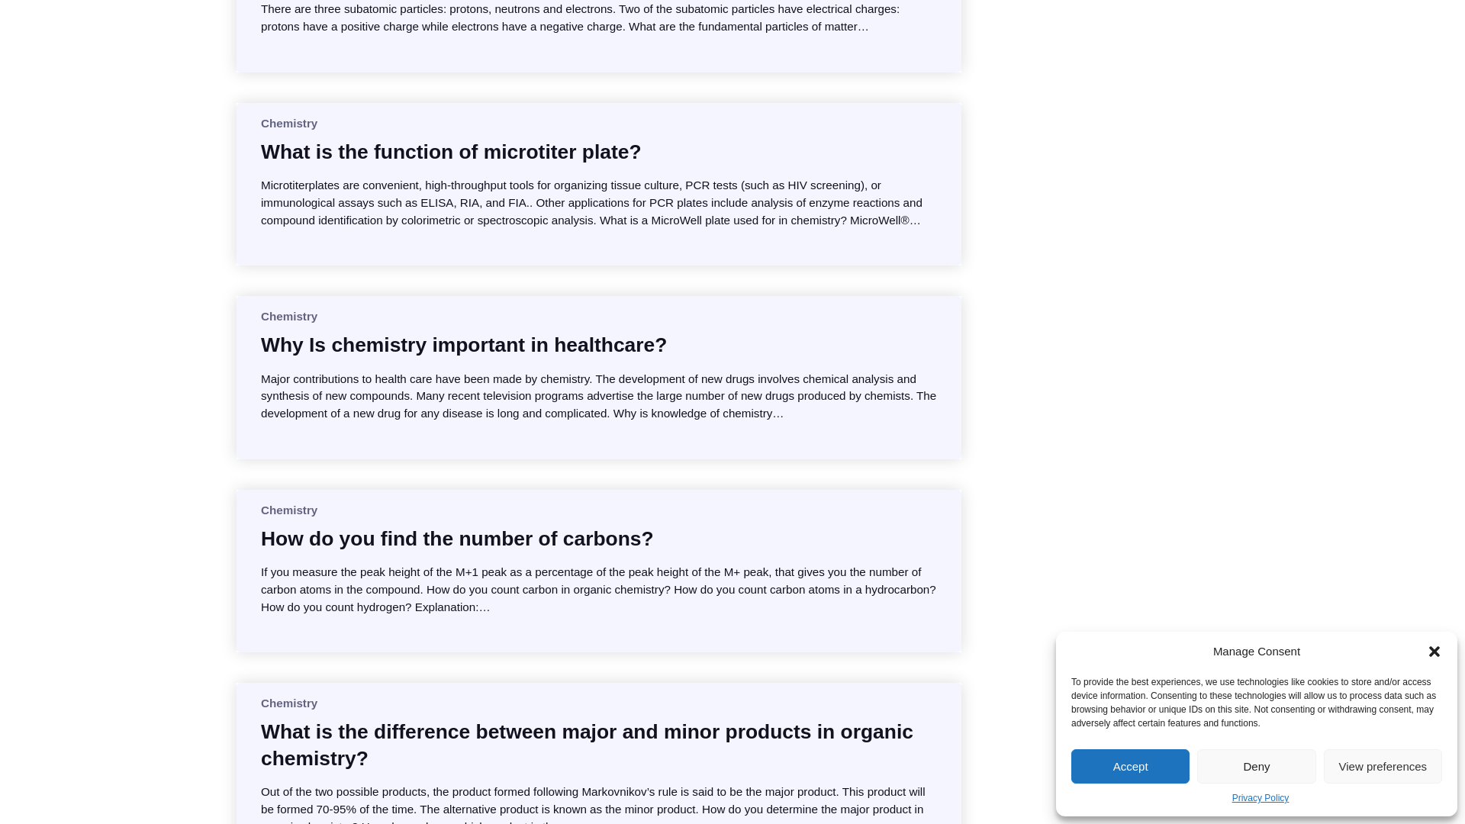 The width and height of the screenshot is (1465, 824). Describe the element at coordinates (288, 123) in the screenshot. I see `Chemistry` at that location.